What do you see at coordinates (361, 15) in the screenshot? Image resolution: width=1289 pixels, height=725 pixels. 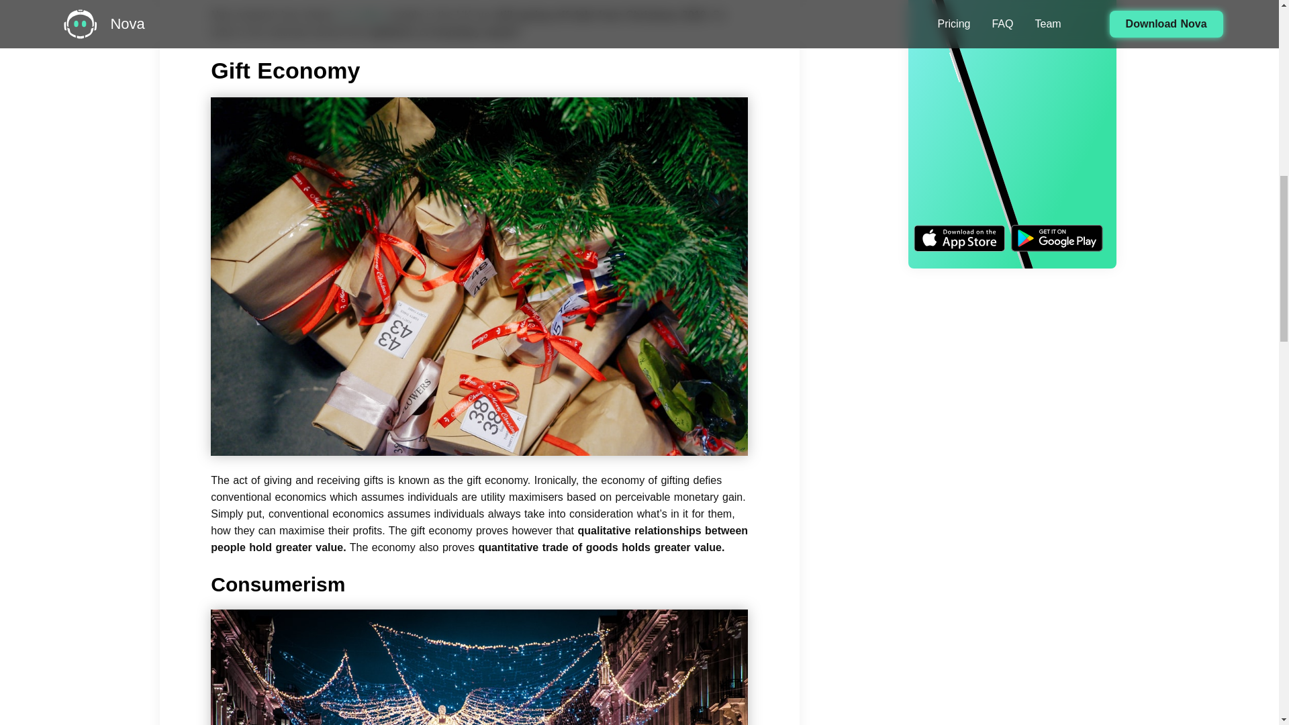 I see `2.7 million` at bounding box center [361, 15].